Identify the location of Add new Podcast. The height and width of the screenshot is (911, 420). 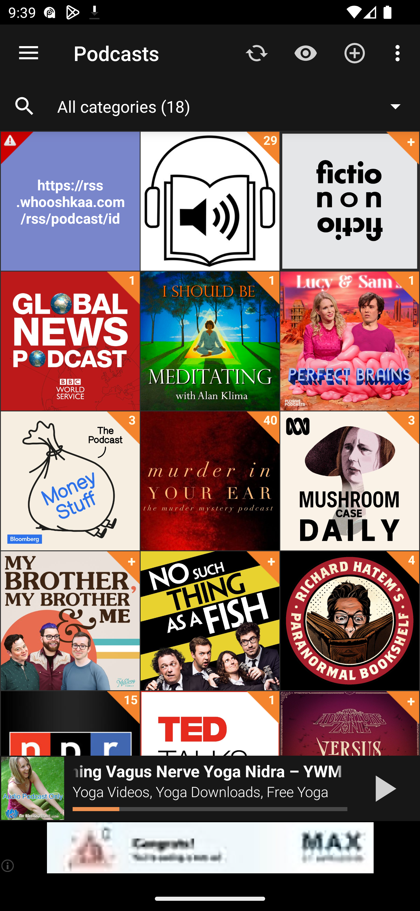
(355, 53).